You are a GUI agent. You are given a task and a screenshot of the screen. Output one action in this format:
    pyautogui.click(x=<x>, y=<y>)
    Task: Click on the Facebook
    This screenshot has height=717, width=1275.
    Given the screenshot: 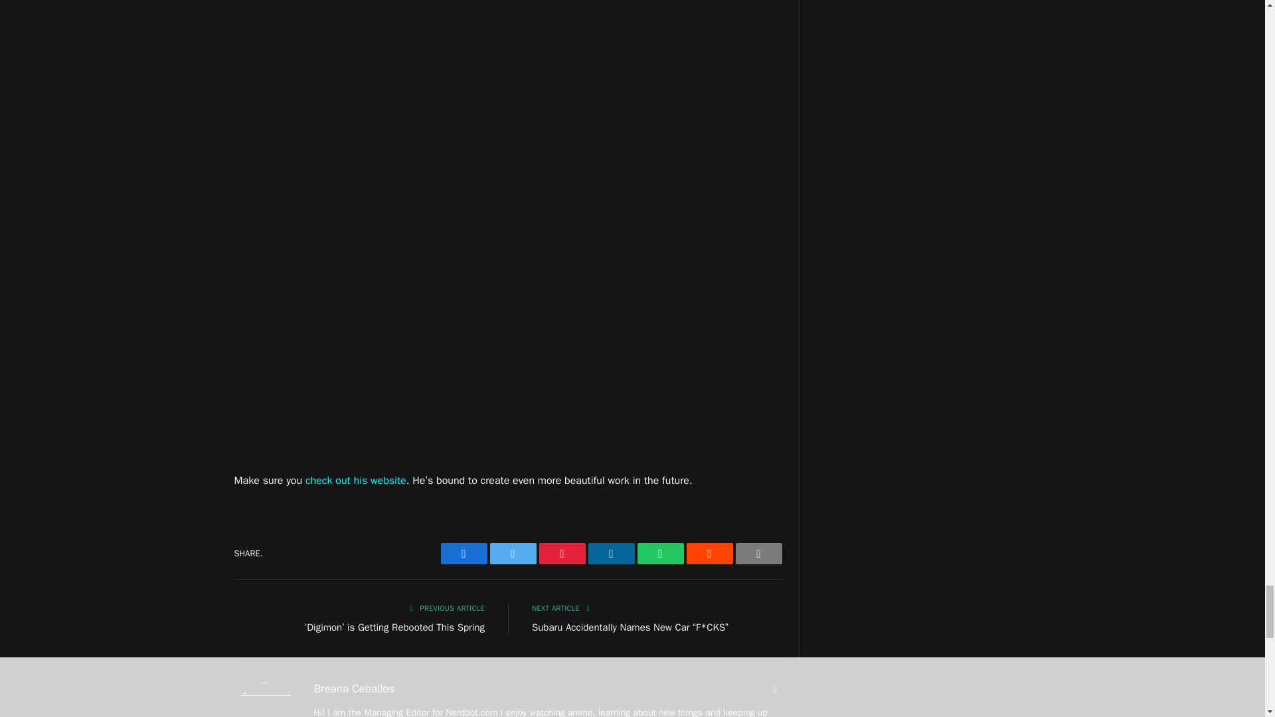 What is the action you would take?
    pyautogui.click(x=464, y=553)
    